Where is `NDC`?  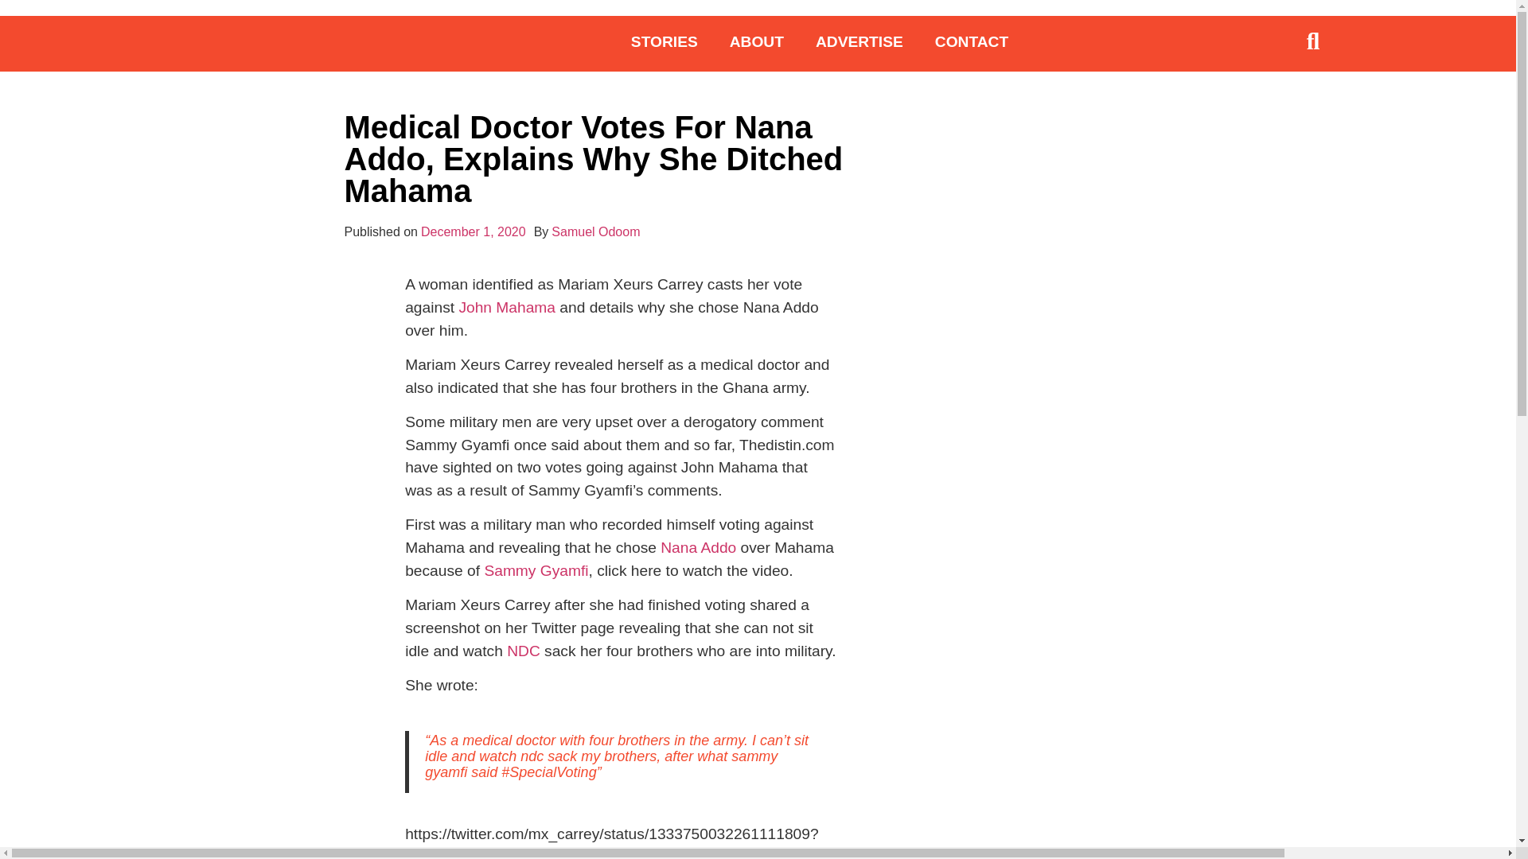
NDC is located at coordinates (524, 651).